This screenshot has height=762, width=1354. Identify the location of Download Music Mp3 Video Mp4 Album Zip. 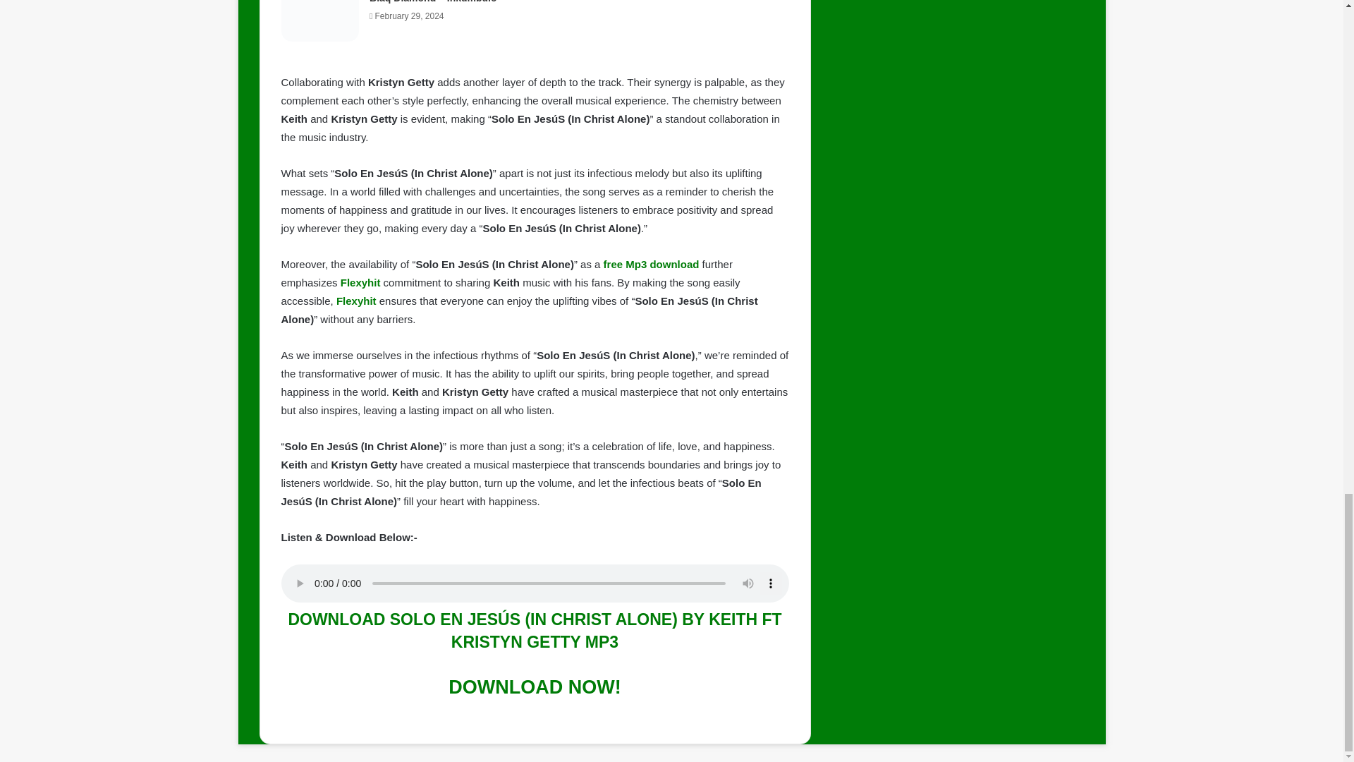
(534, 687).